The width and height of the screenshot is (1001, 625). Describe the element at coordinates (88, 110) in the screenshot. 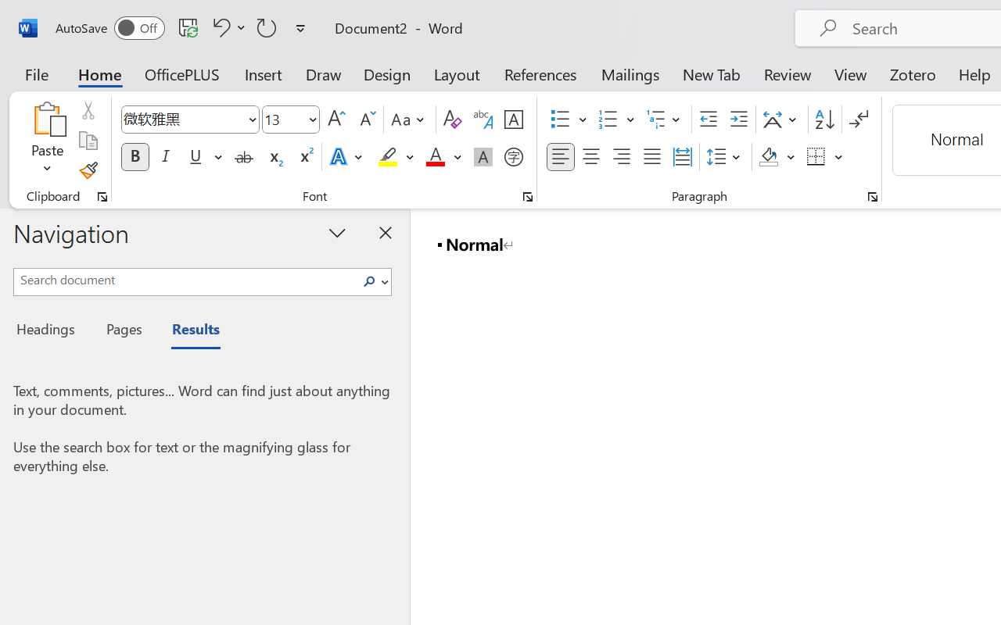

I see `Cut` at that location.